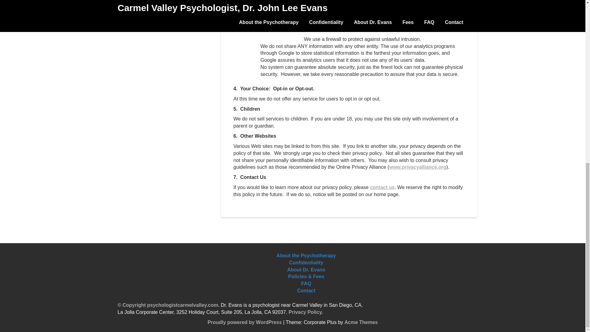 The width and height of the screenshot is (590, 332). Describe the element at coordinates (361, 322) in the screenshot. I see `Acme Themes` at that location.